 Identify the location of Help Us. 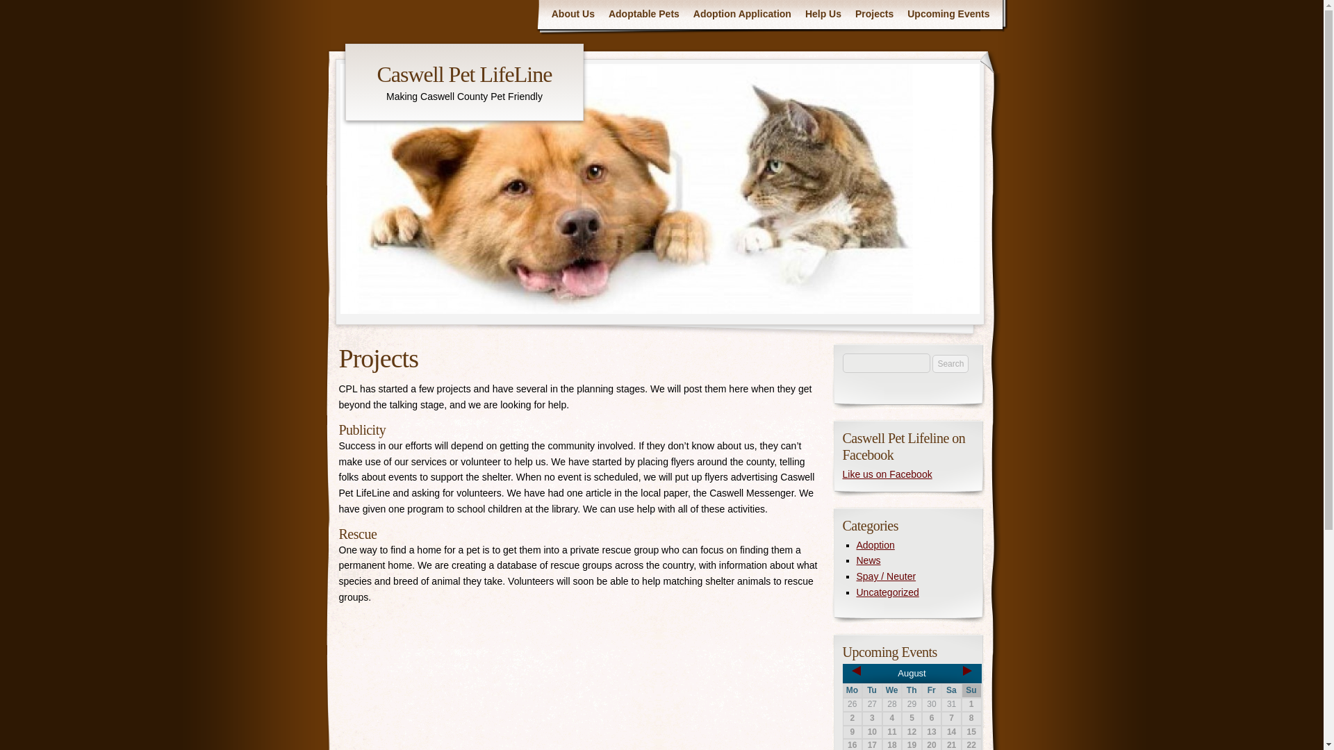
(823, 14).